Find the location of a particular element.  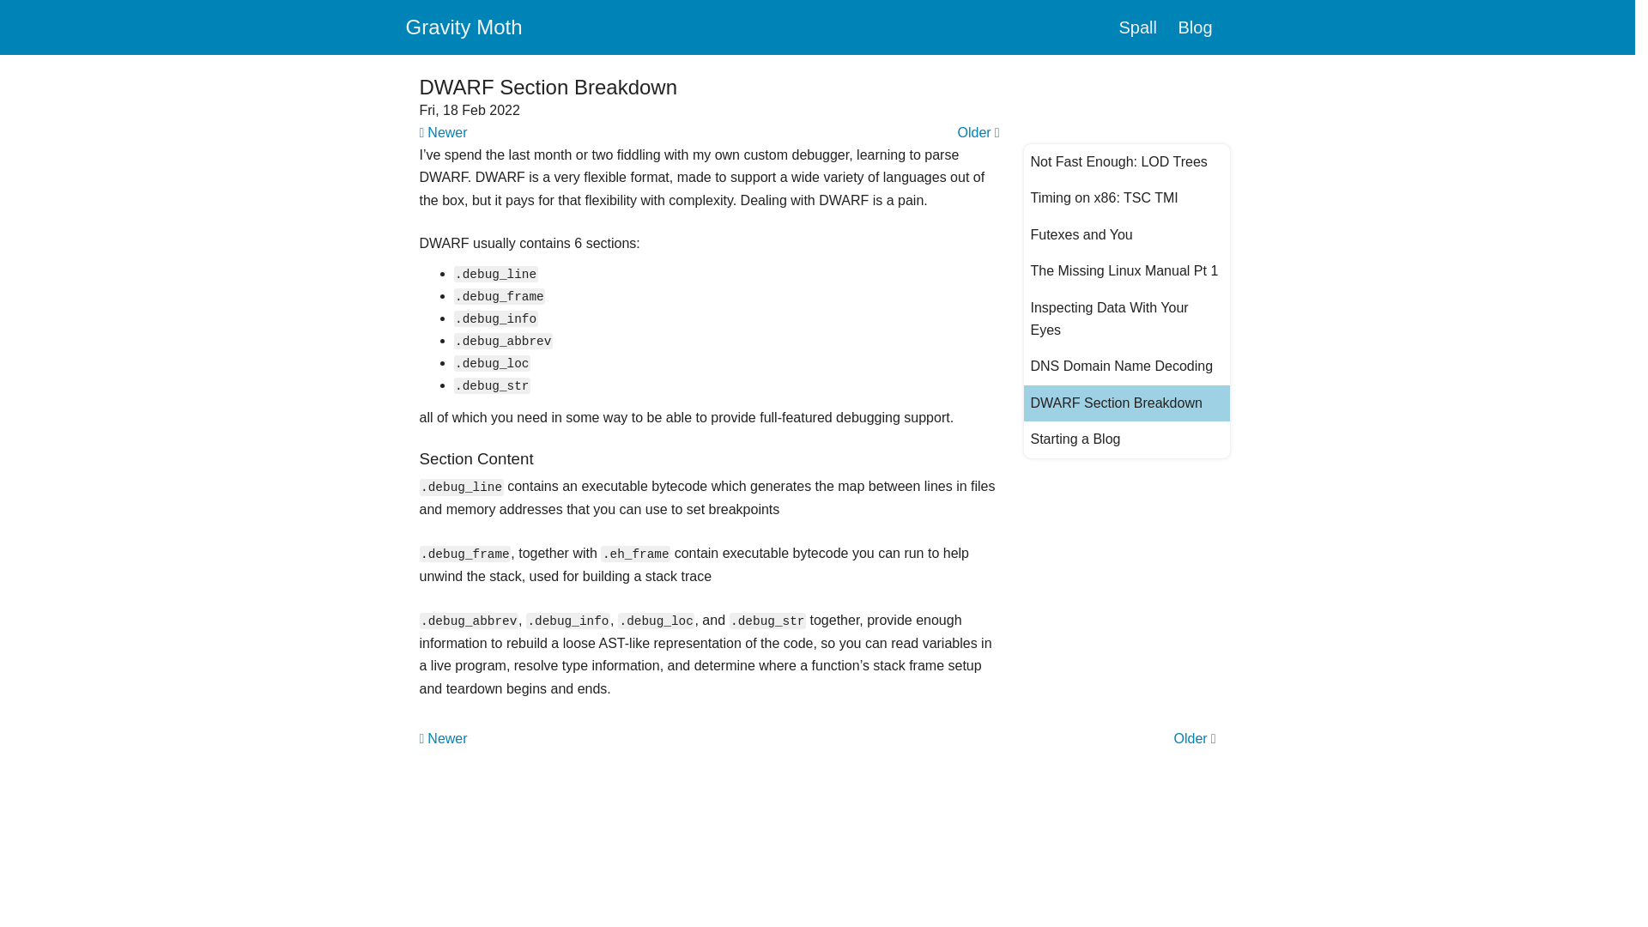

Older is located at coordinates (1195, 739).